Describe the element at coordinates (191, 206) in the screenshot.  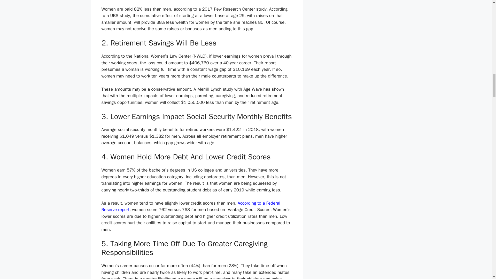
I see `According to a Federal Reserve report` at that location.